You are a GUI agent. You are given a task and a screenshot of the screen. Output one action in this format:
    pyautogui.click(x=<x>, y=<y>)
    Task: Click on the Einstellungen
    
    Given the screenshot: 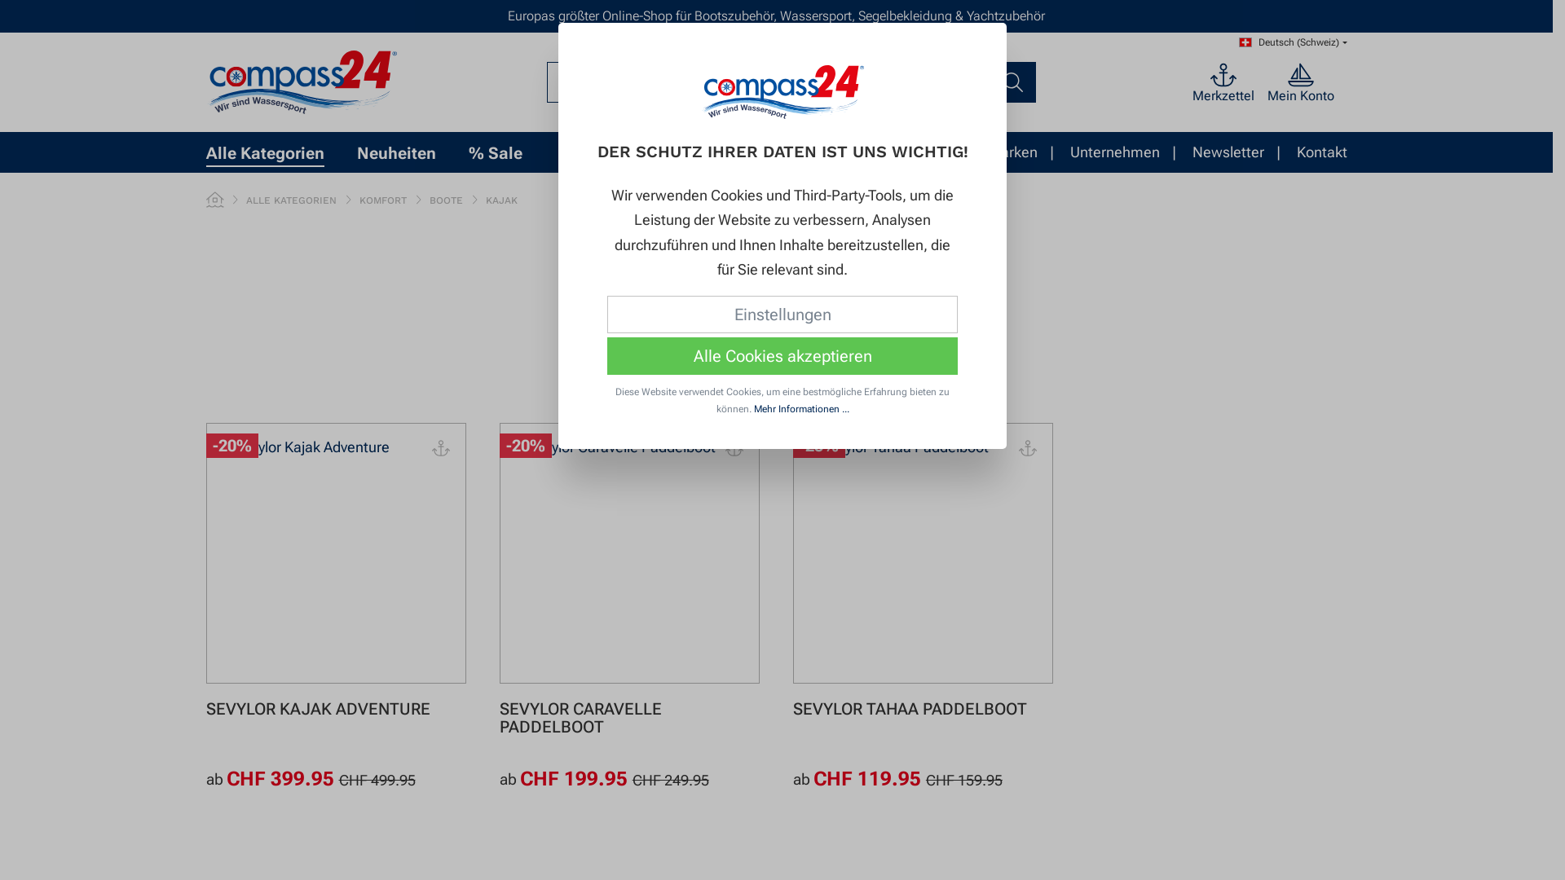 What is the action you would take?
    pyautogui.click(x=782, y=315)
    